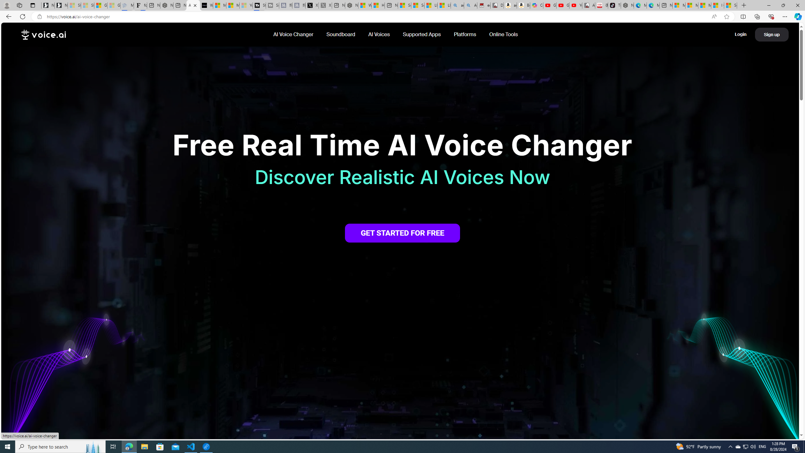 The height and width of the screenshot is (453, 805). Describe the element at coordinates (402, 233) in the screenshot. I see `GET STARTED FOR FREE` at that location.